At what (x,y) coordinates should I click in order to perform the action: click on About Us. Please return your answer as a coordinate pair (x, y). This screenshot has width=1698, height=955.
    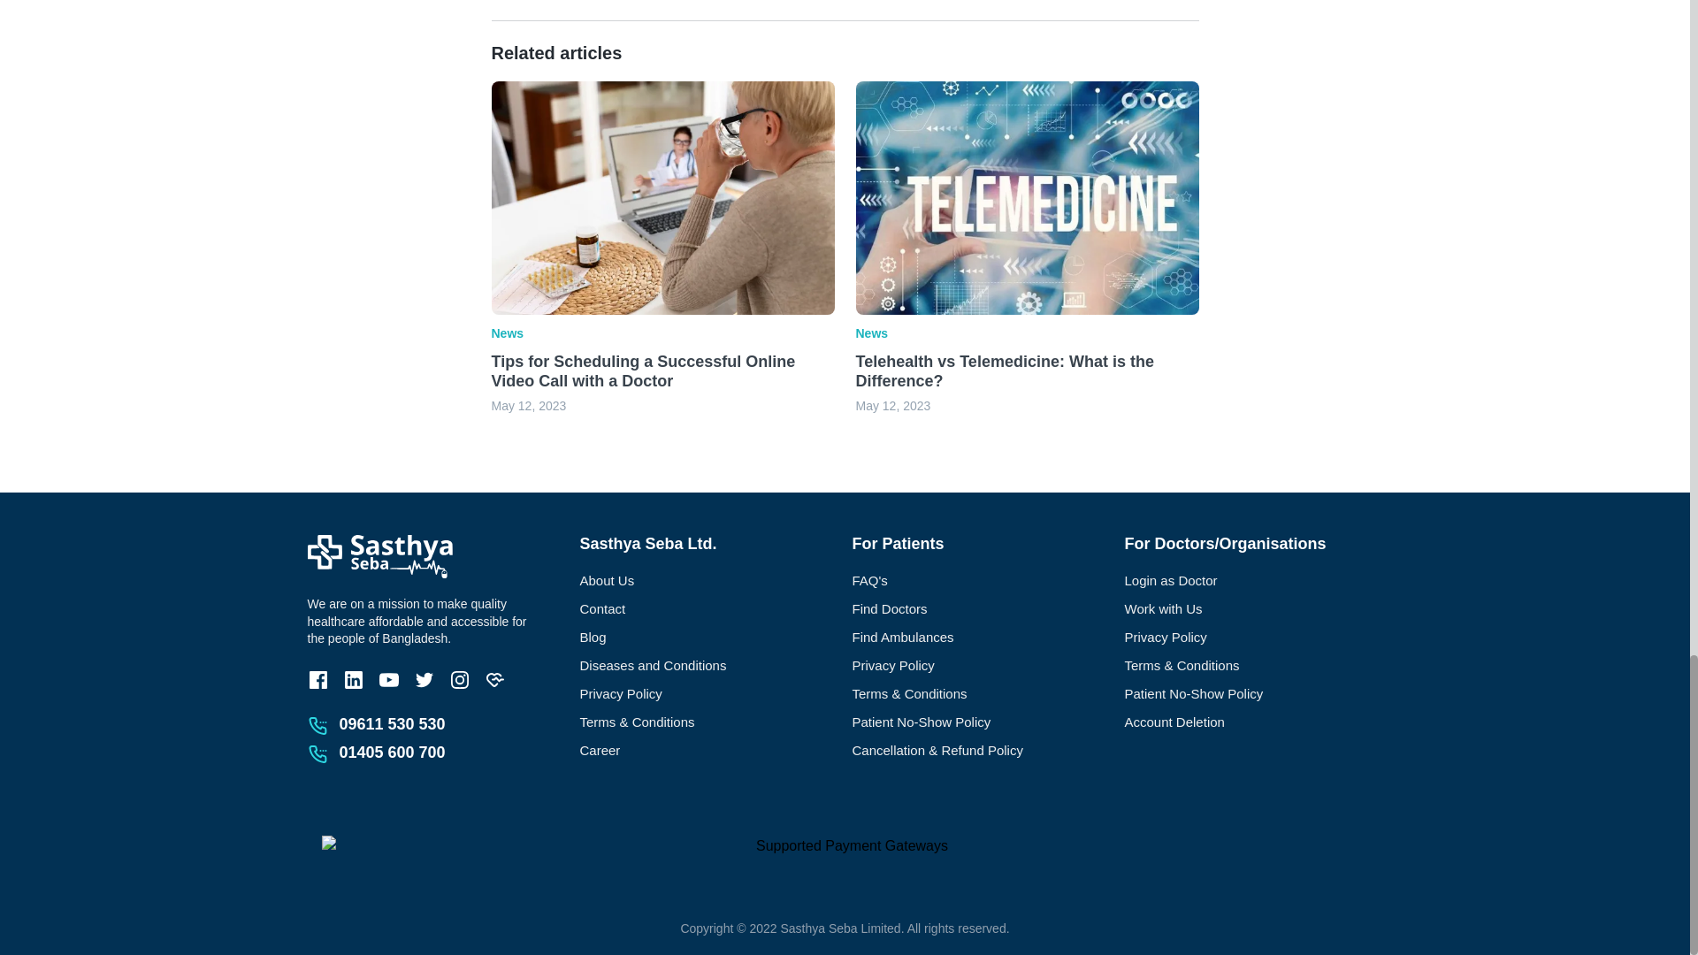
    Looking at the image, I should click on (709, 580).